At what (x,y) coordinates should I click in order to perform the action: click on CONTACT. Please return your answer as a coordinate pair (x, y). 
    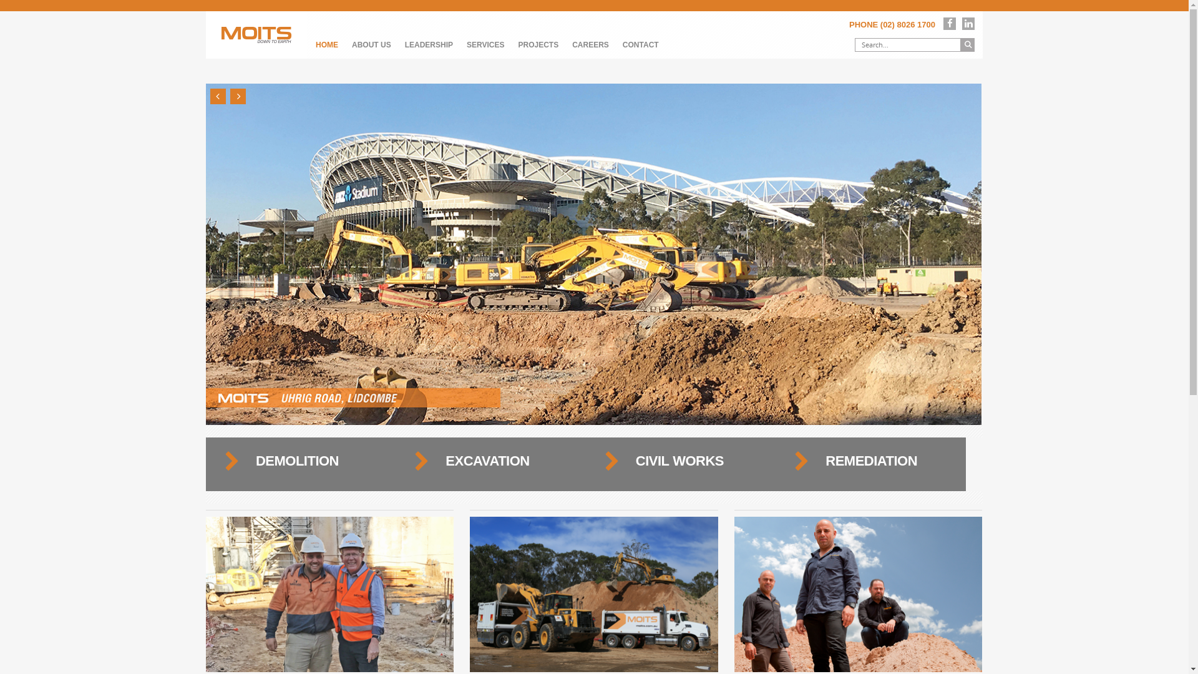
    Looking at the image, I should click on (640, 45).